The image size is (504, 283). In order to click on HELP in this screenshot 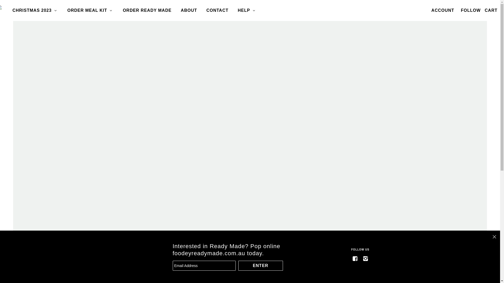, I will do `click(247, 10)`.